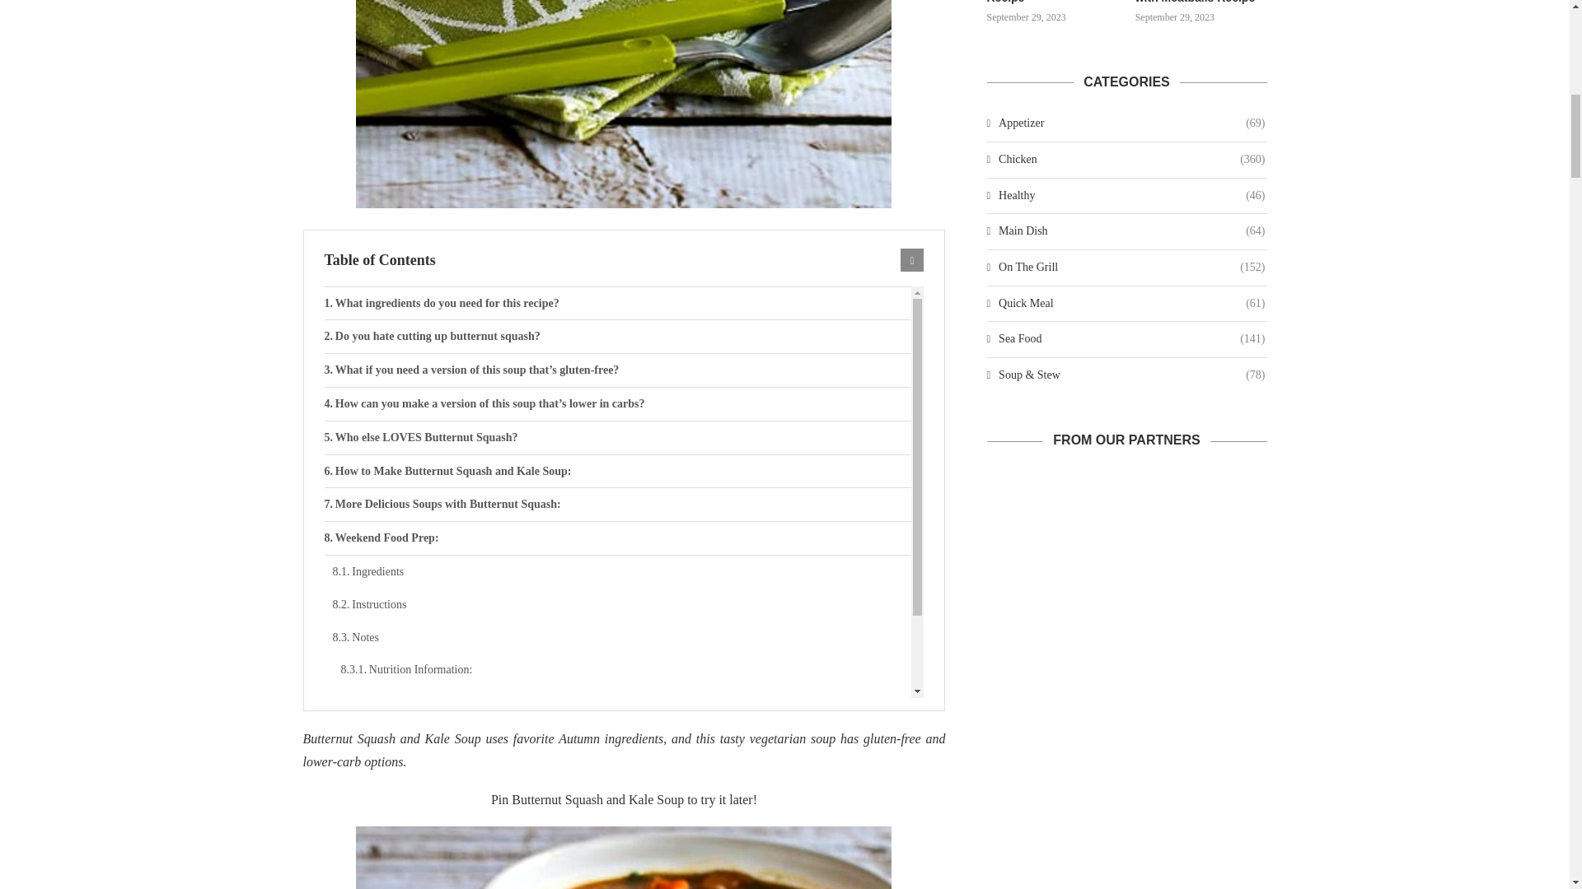 The width and height of the screenshot is (1582, 889). What do you see at coordinates (618, 303) in the screenshot?
I see `What ingredients do you need for this recipe?` at bounding box center [618, 303].